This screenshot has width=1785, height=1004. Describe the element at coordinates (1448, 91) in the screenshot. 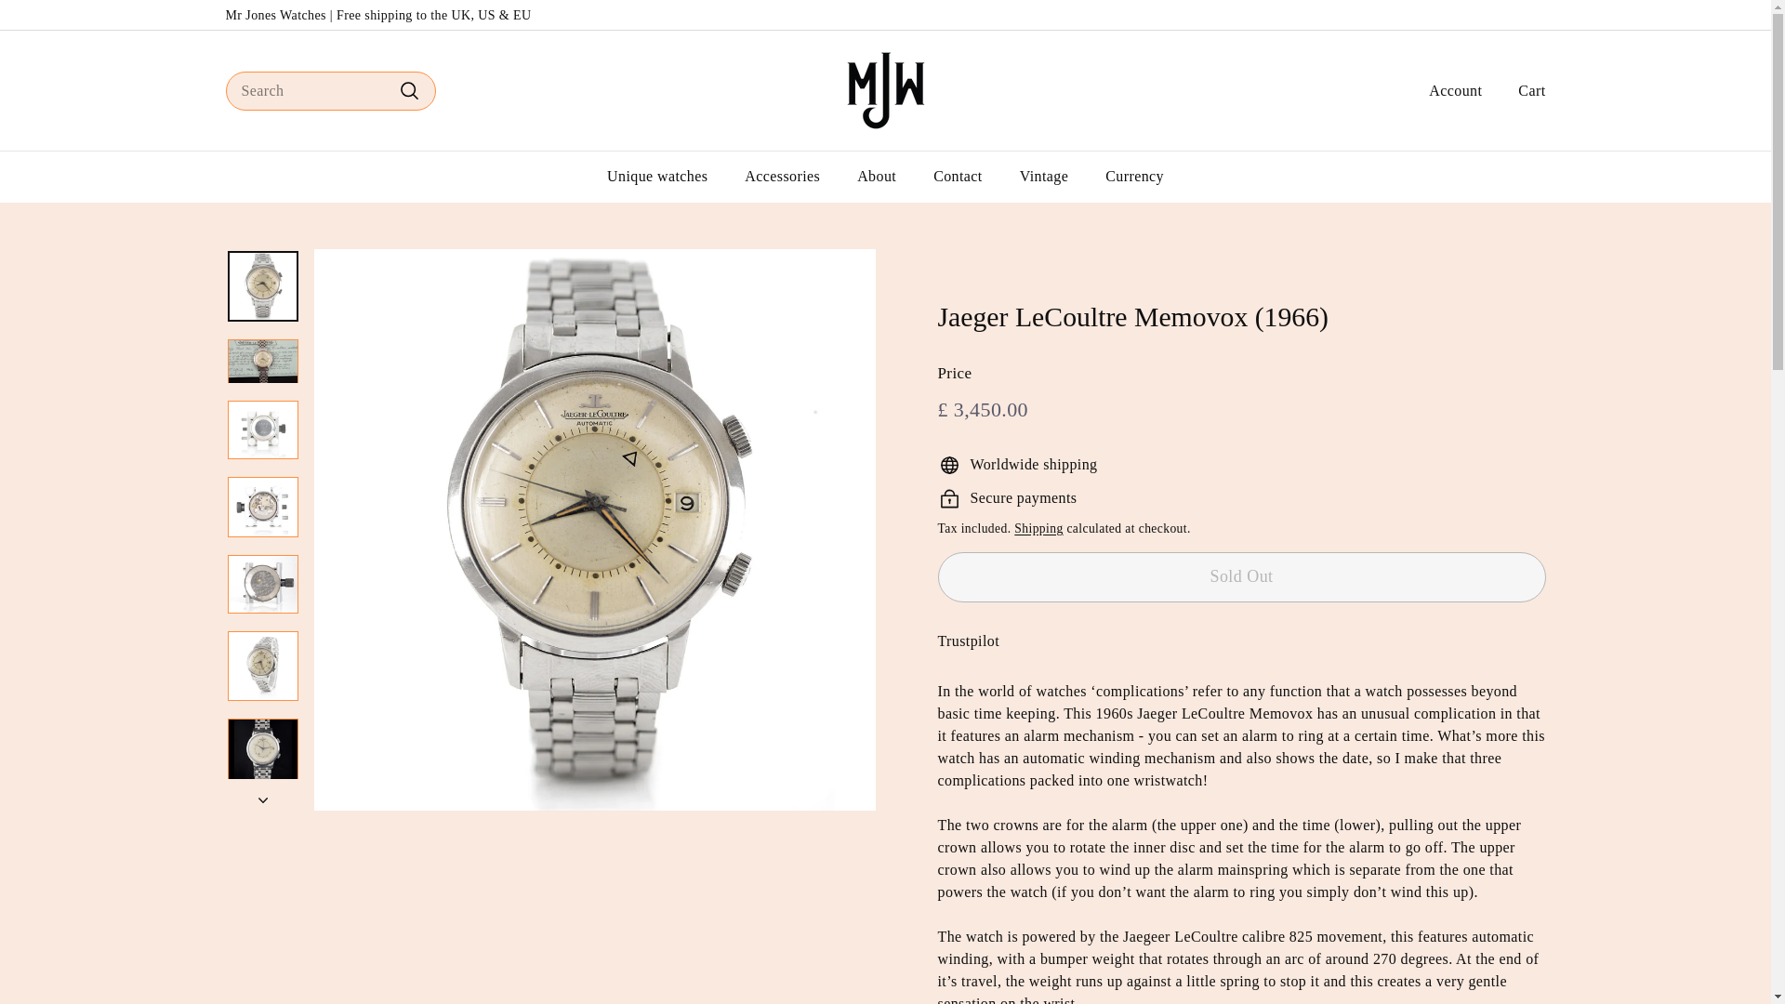

I see `Account` at that location.